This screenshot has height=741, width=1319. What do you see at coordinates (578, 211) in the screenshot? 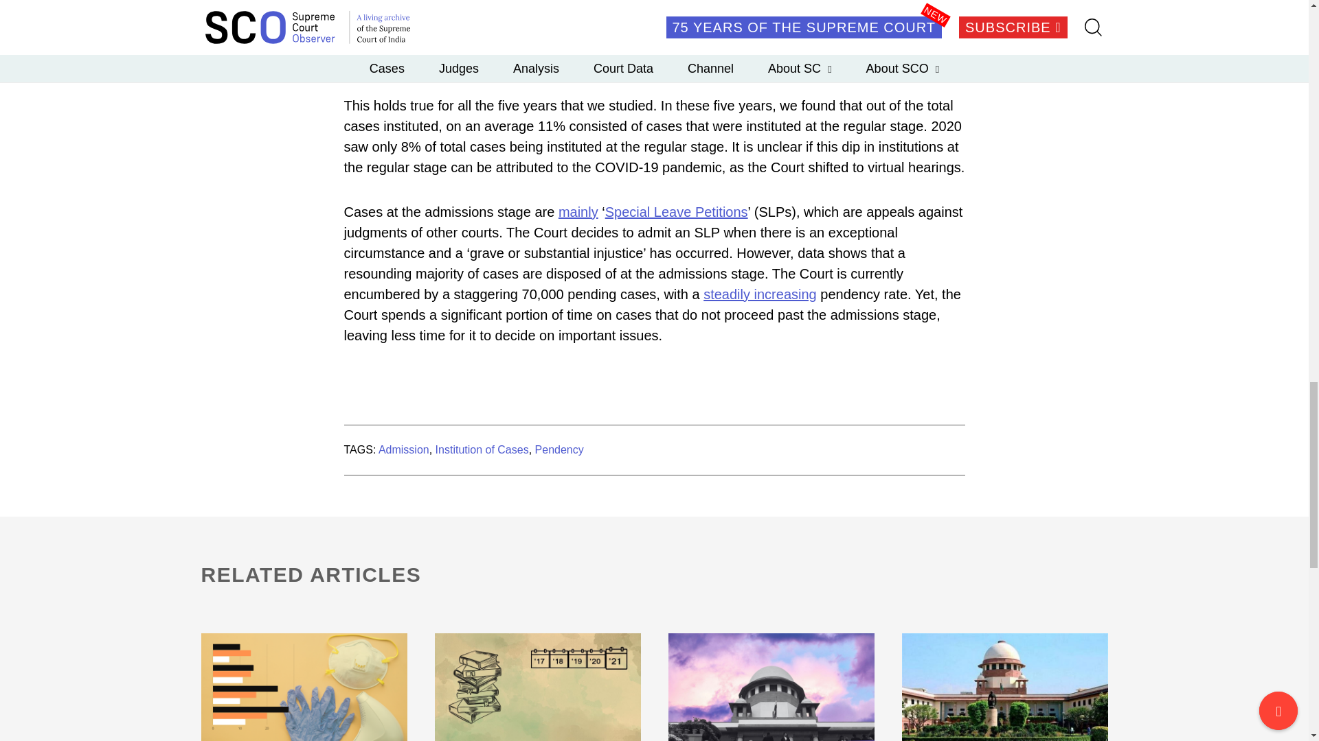
I see `mainly` at bounding box center [578, 211].